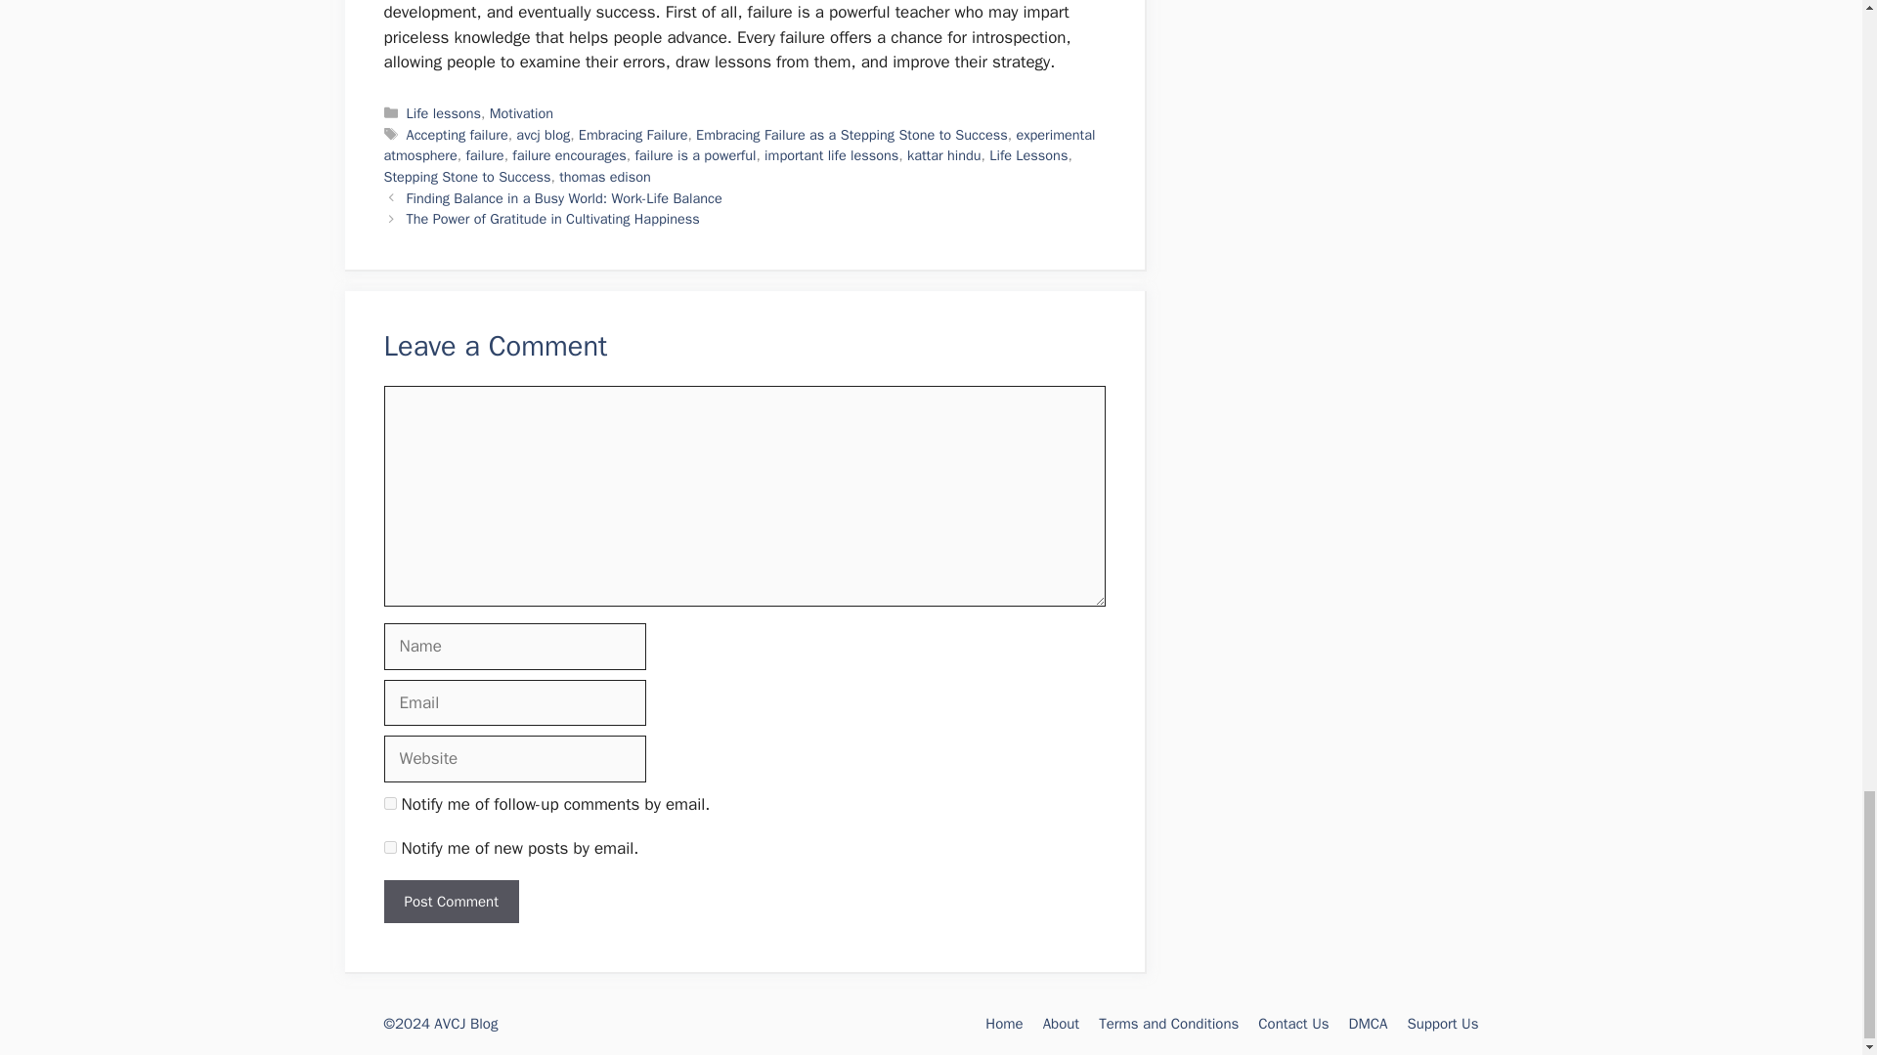 The image size is (1877, 1055). I want to click on subscribe, so click(389, 846).